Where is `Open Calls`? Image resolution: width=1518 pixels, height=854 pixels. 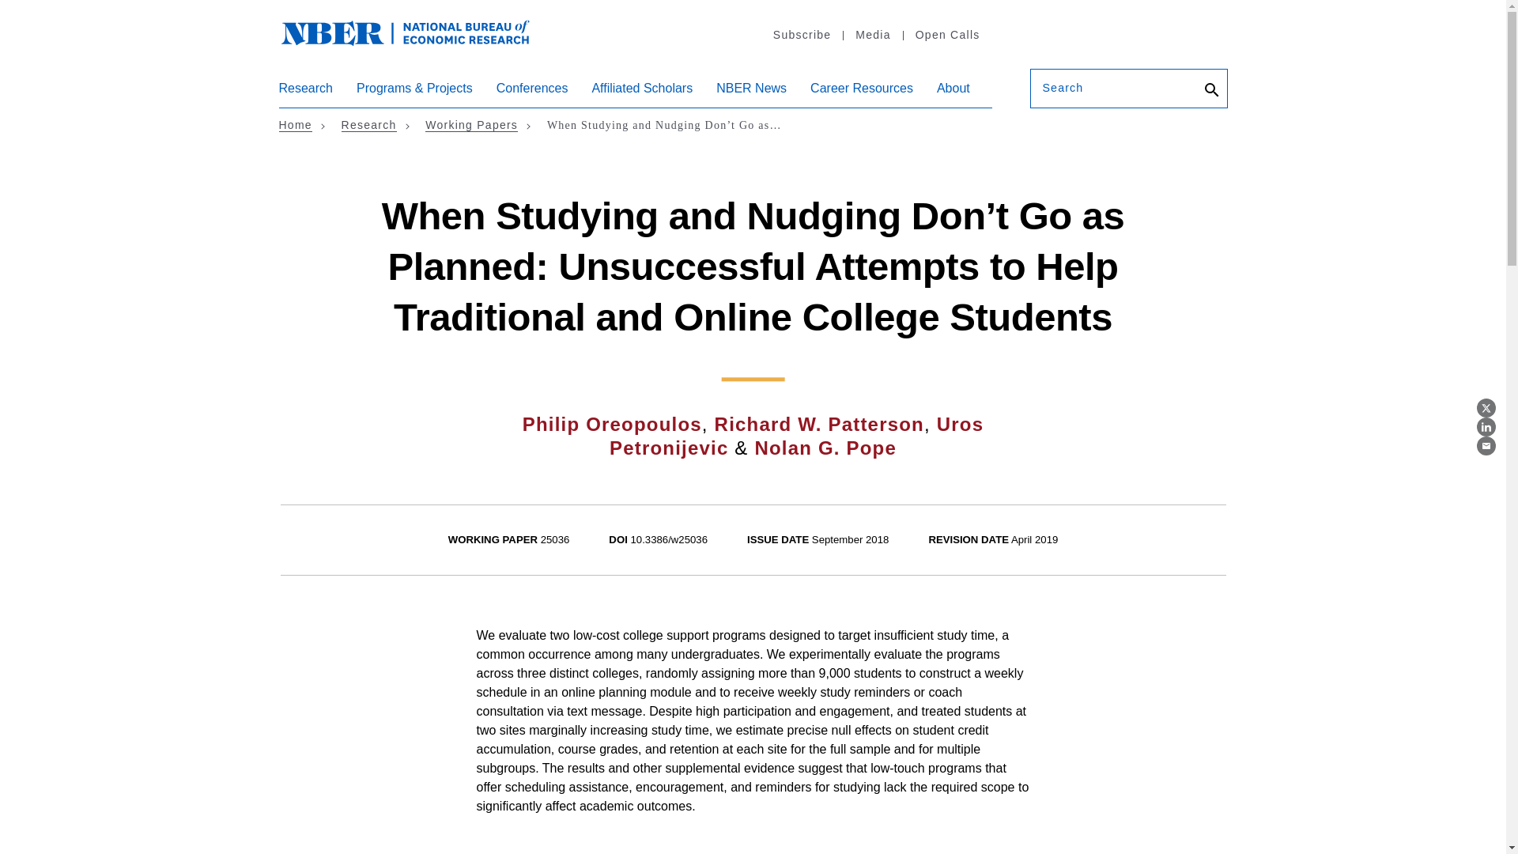 Open Calls is located at coordinates (947, 35).